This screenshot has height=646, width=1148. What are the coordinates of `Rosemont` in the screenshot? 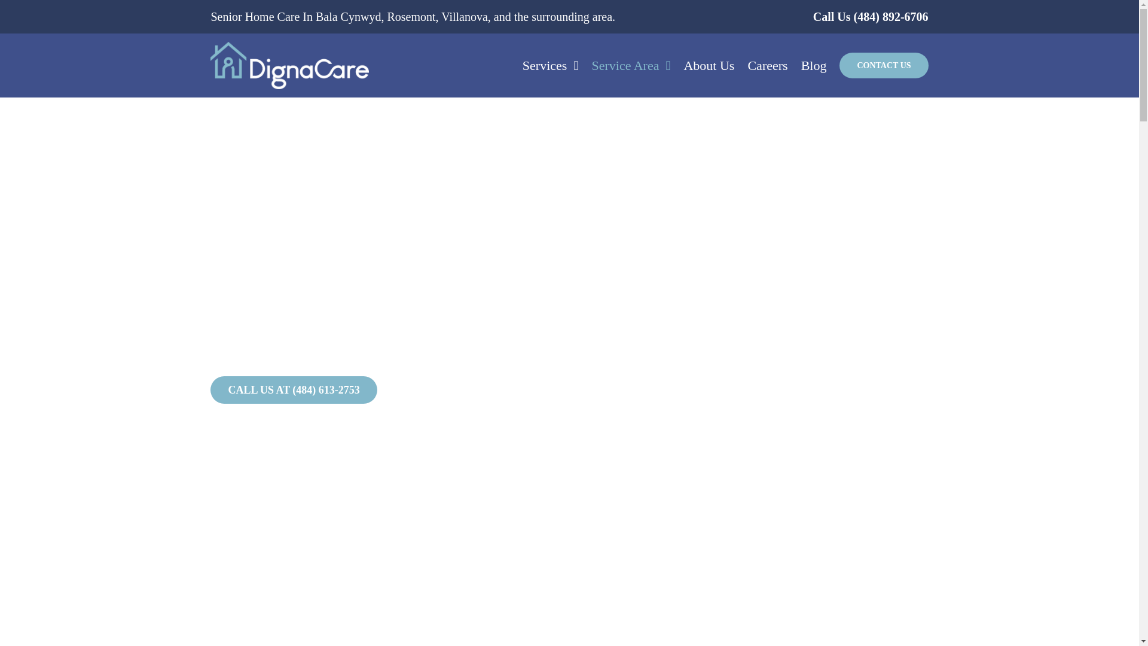 It's located at (411, 17).